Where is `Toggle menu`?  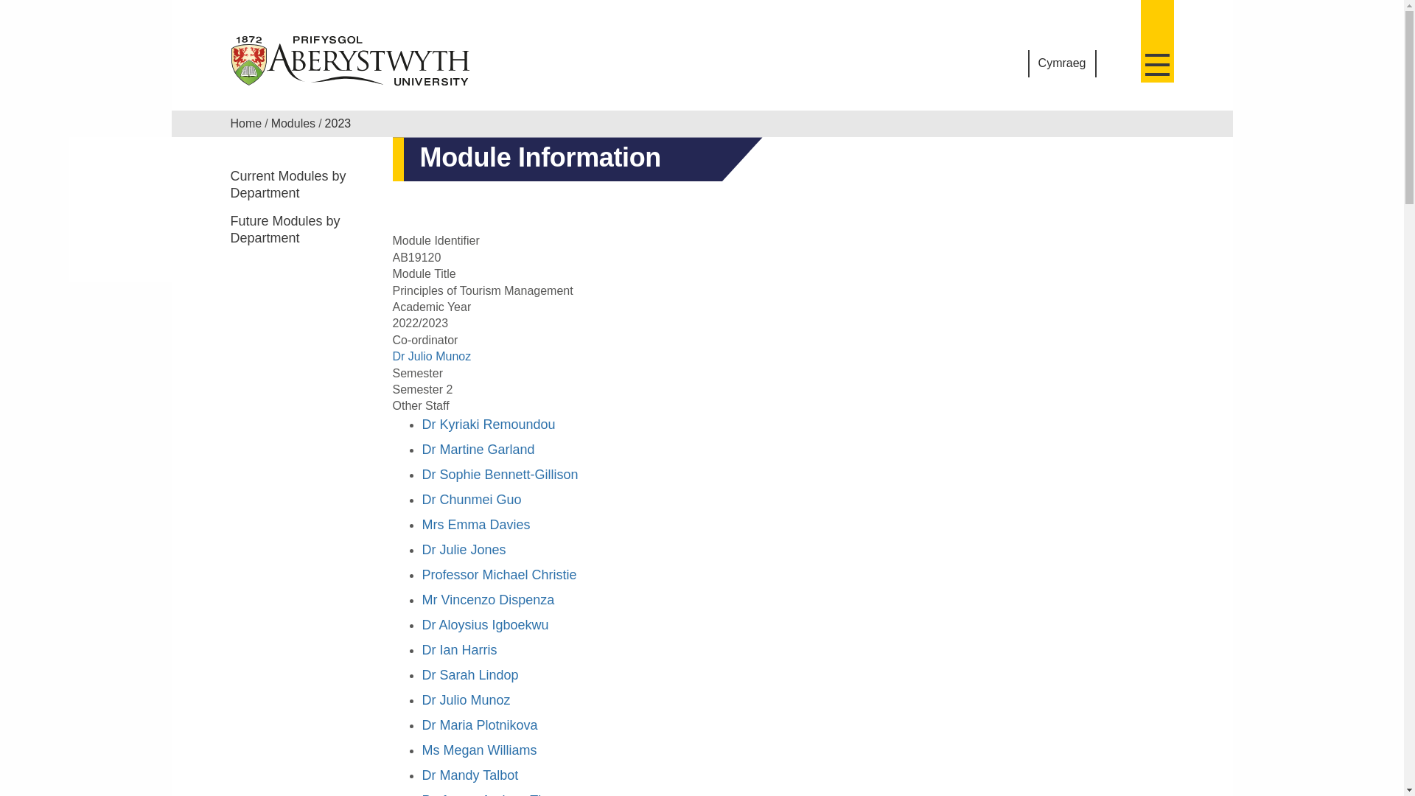 Toggle menu is located at coordinates (1157, 41).